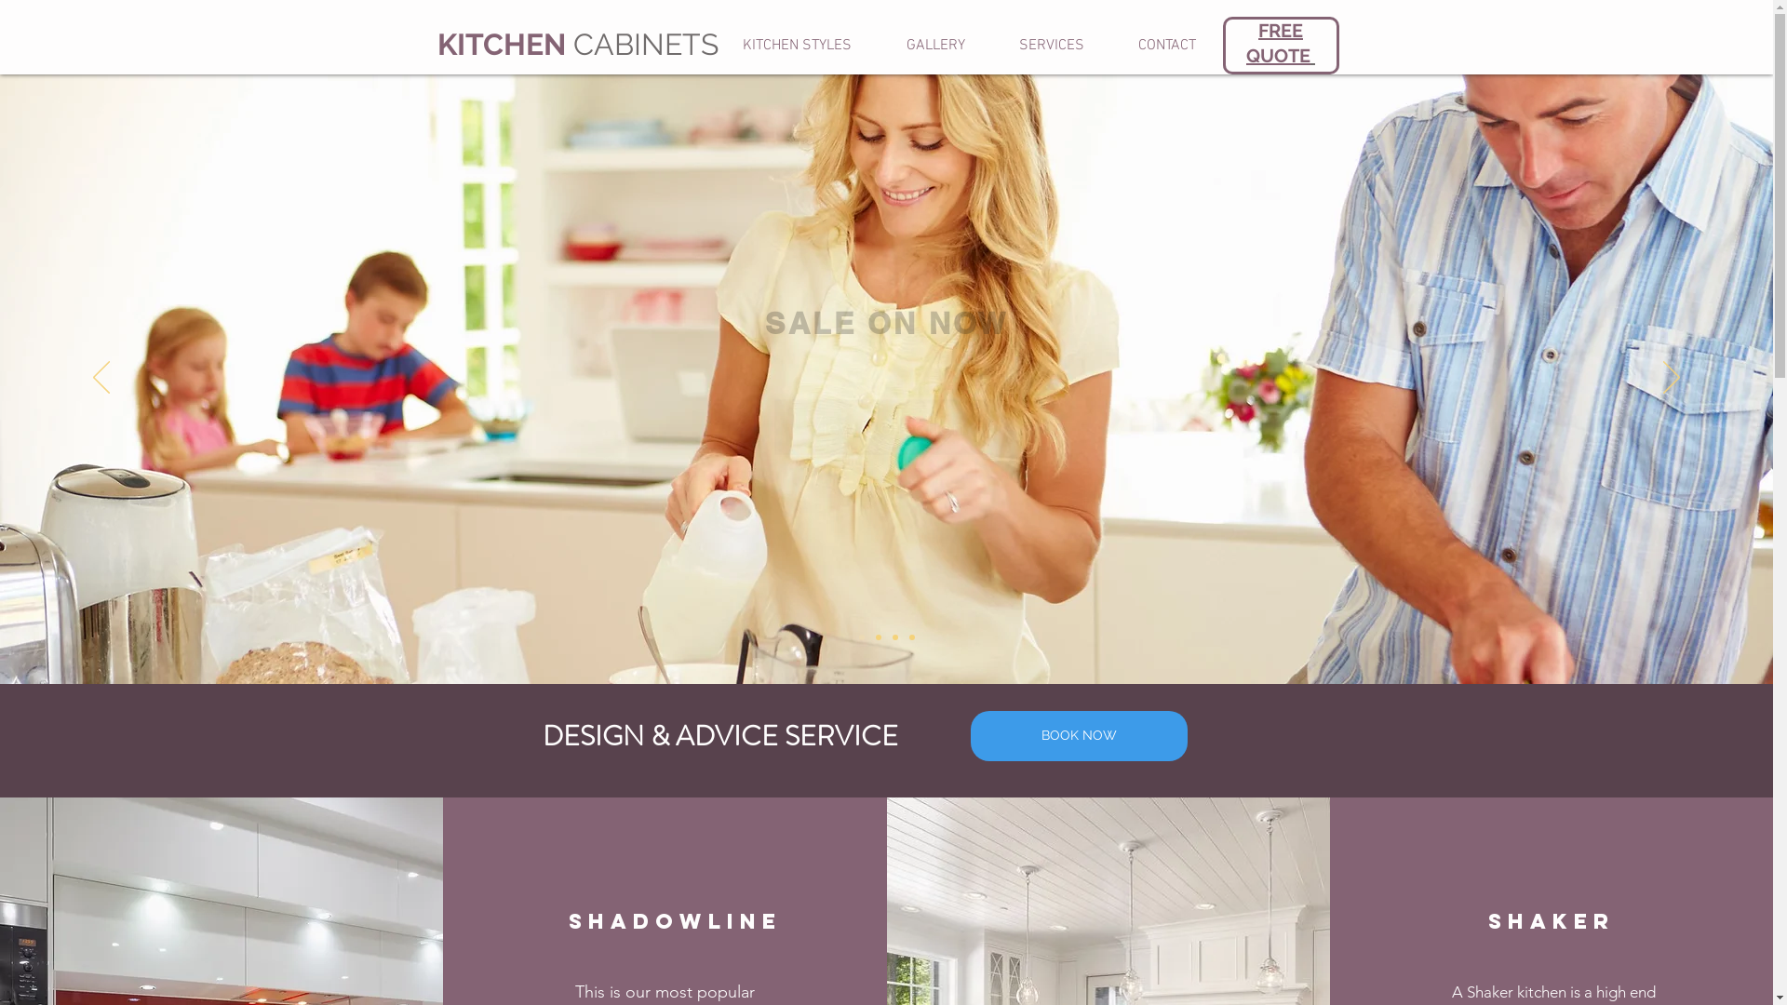 This screenshot has height=1005, width=1787. Describe the element at coordinates (1167, 46) in the screenshot. I see `CONTACT` at that location.